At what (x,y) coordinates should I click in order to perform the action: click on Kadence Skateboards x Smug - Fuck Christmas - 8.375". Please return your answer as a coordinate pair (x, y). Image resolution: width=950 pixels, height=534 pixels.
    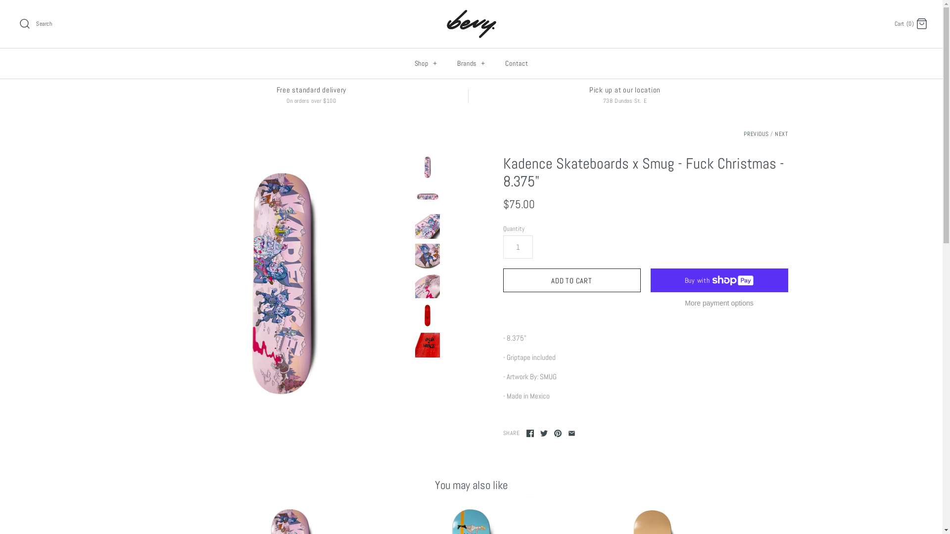
    Looking at the image, I should click on (427, 345).